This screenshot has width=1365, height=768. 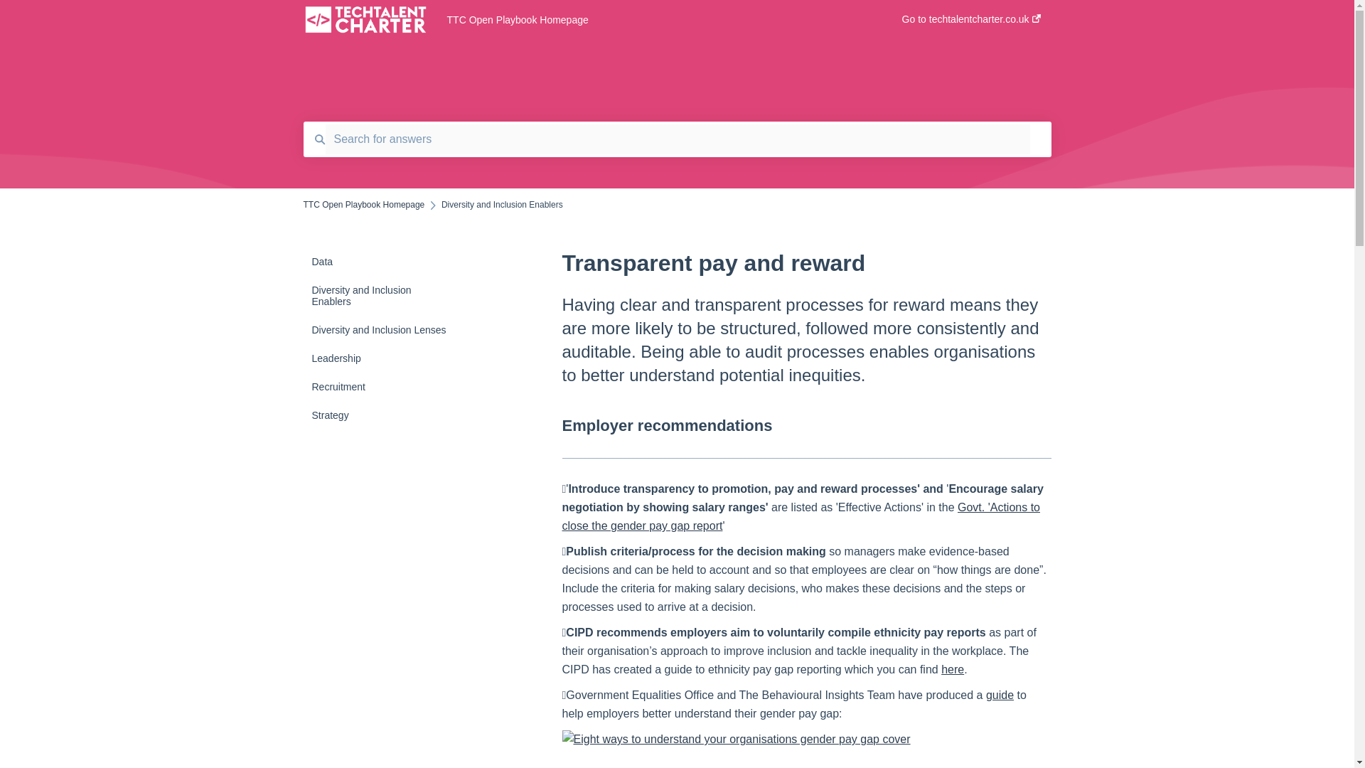 What do you see at coordinates (801, 516) in the screenshot?
I see `Govt. 'Actions to close the gender pay gap report` at bounding box center [801, 516].